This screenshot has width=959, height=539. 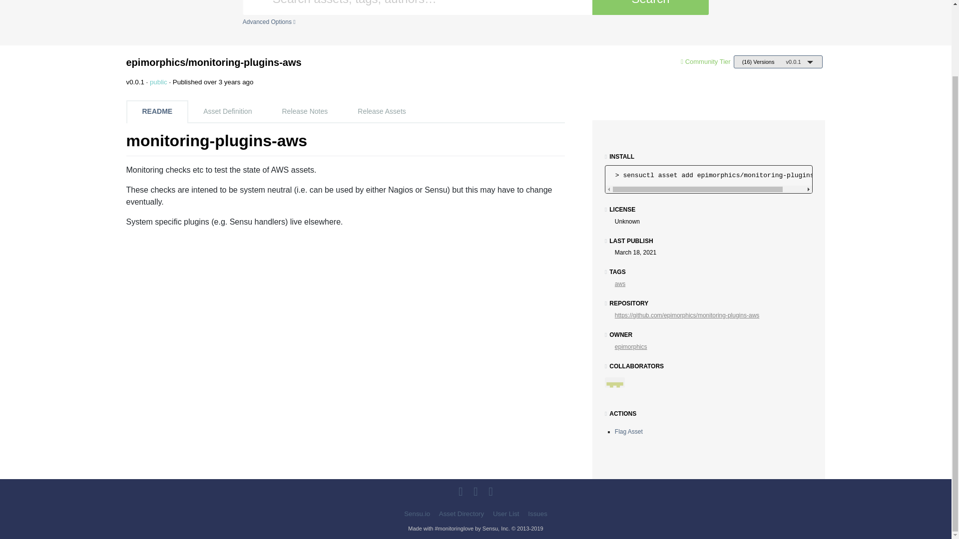 I want to click on Release Notes, so click(x=304, y=111).